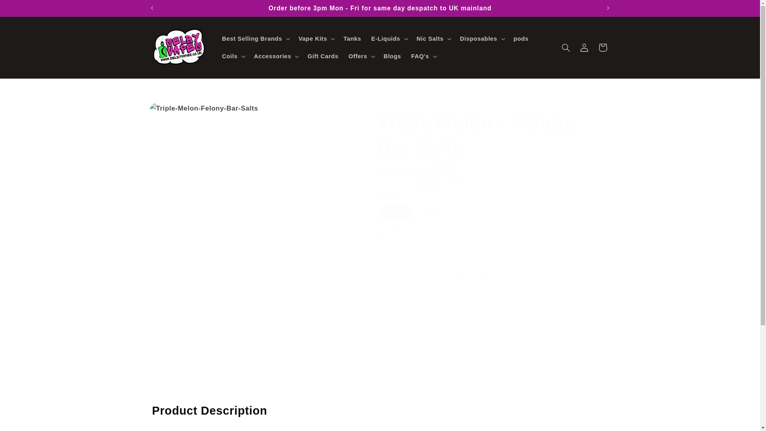  What do you see at coordinates (25, 10) in the screenshot?
I see `Skip to content` at bounding box center [25, 10].